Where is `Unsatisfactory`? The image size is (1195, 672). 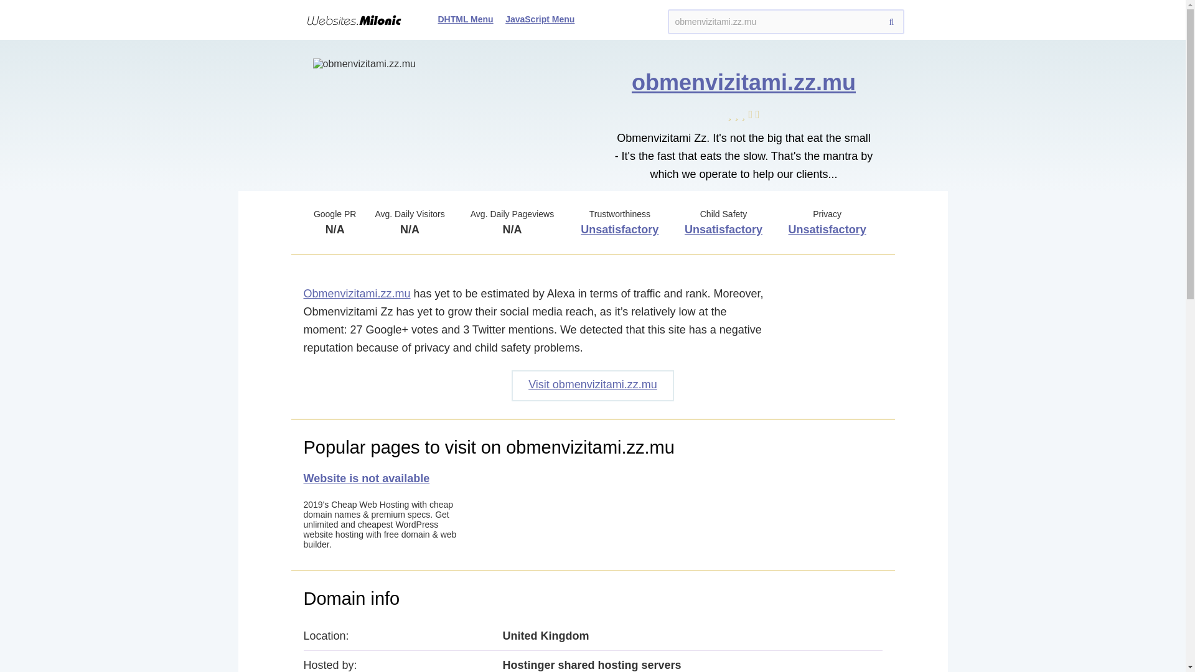
Unsatisfactory is located at coordinates (828, 229).